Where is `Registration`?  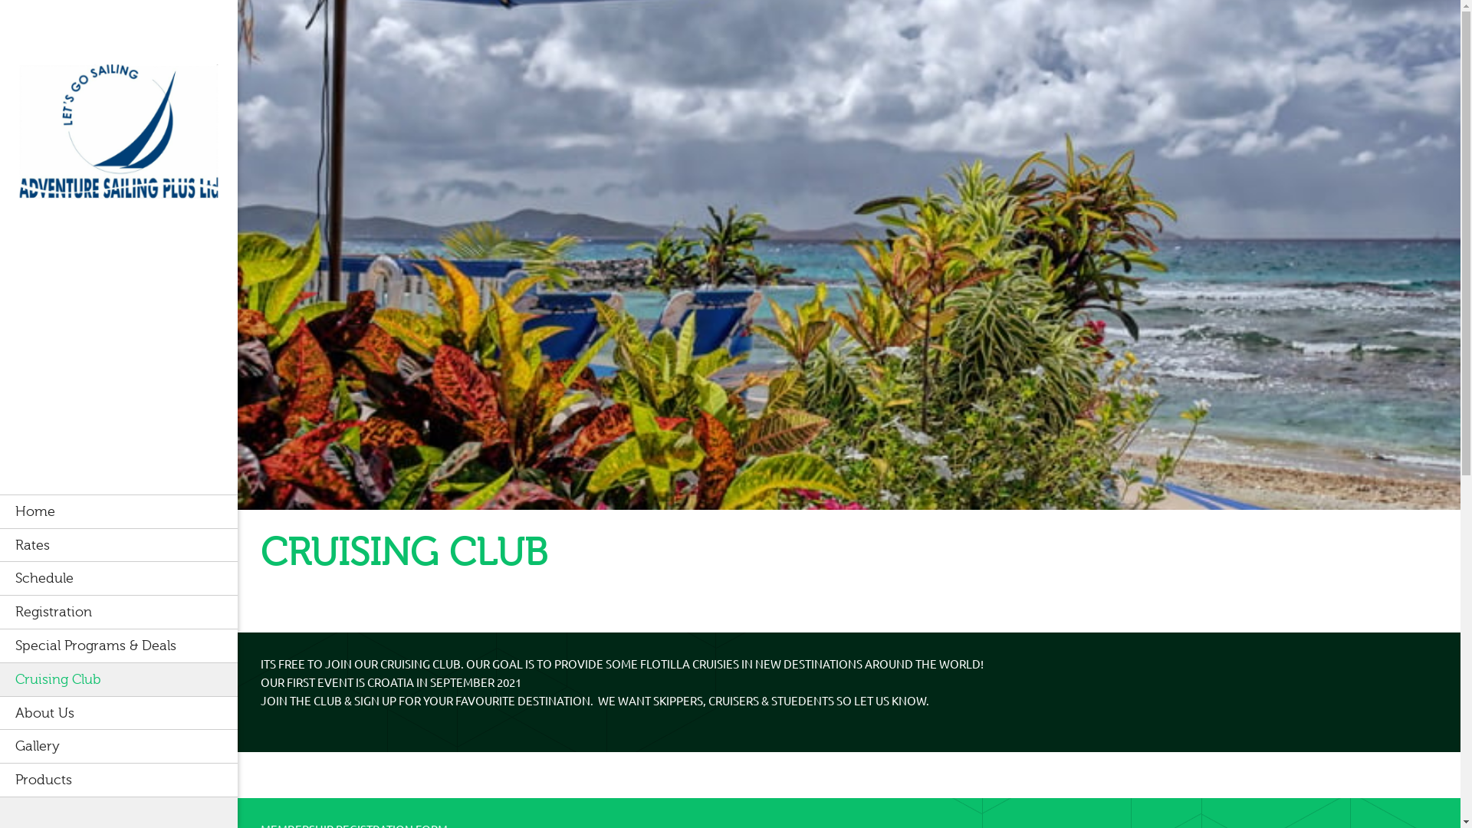
Registration is located at coordinates (119, 612).